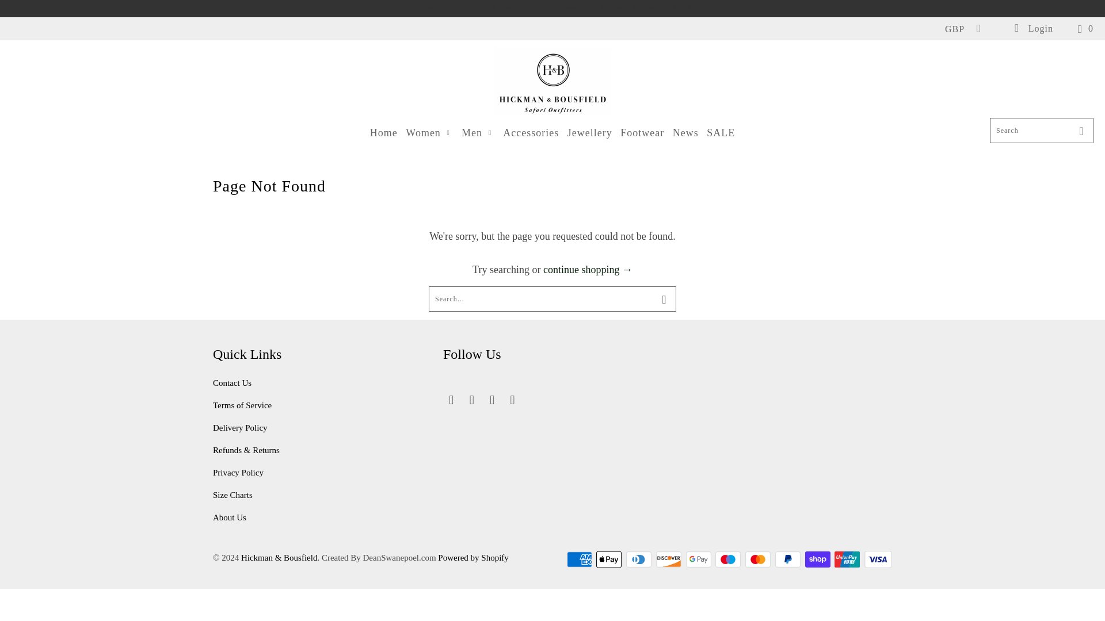 Image resolution: width=1105 pixels, height=621 pixels. Describe the element at coordinates (580, 559) in the screenshot. I see `American Express` at that location.